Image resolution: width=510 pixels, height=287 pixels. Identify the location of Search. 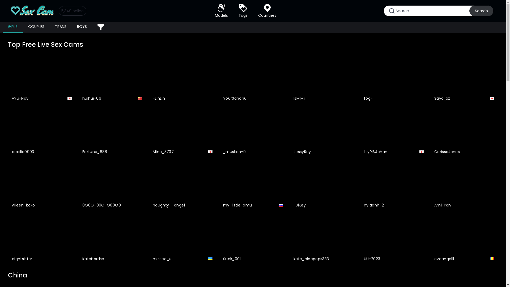
(481, 11).